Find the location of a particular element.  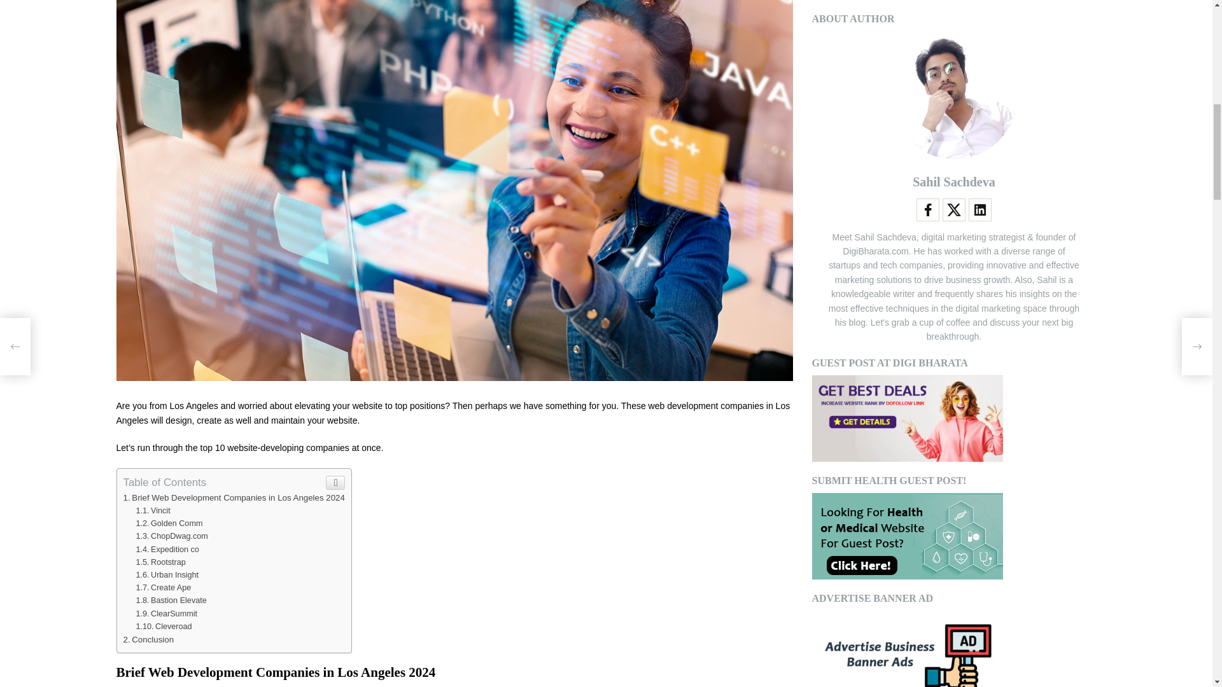

Expedition co is located at coordinates (167, 550).